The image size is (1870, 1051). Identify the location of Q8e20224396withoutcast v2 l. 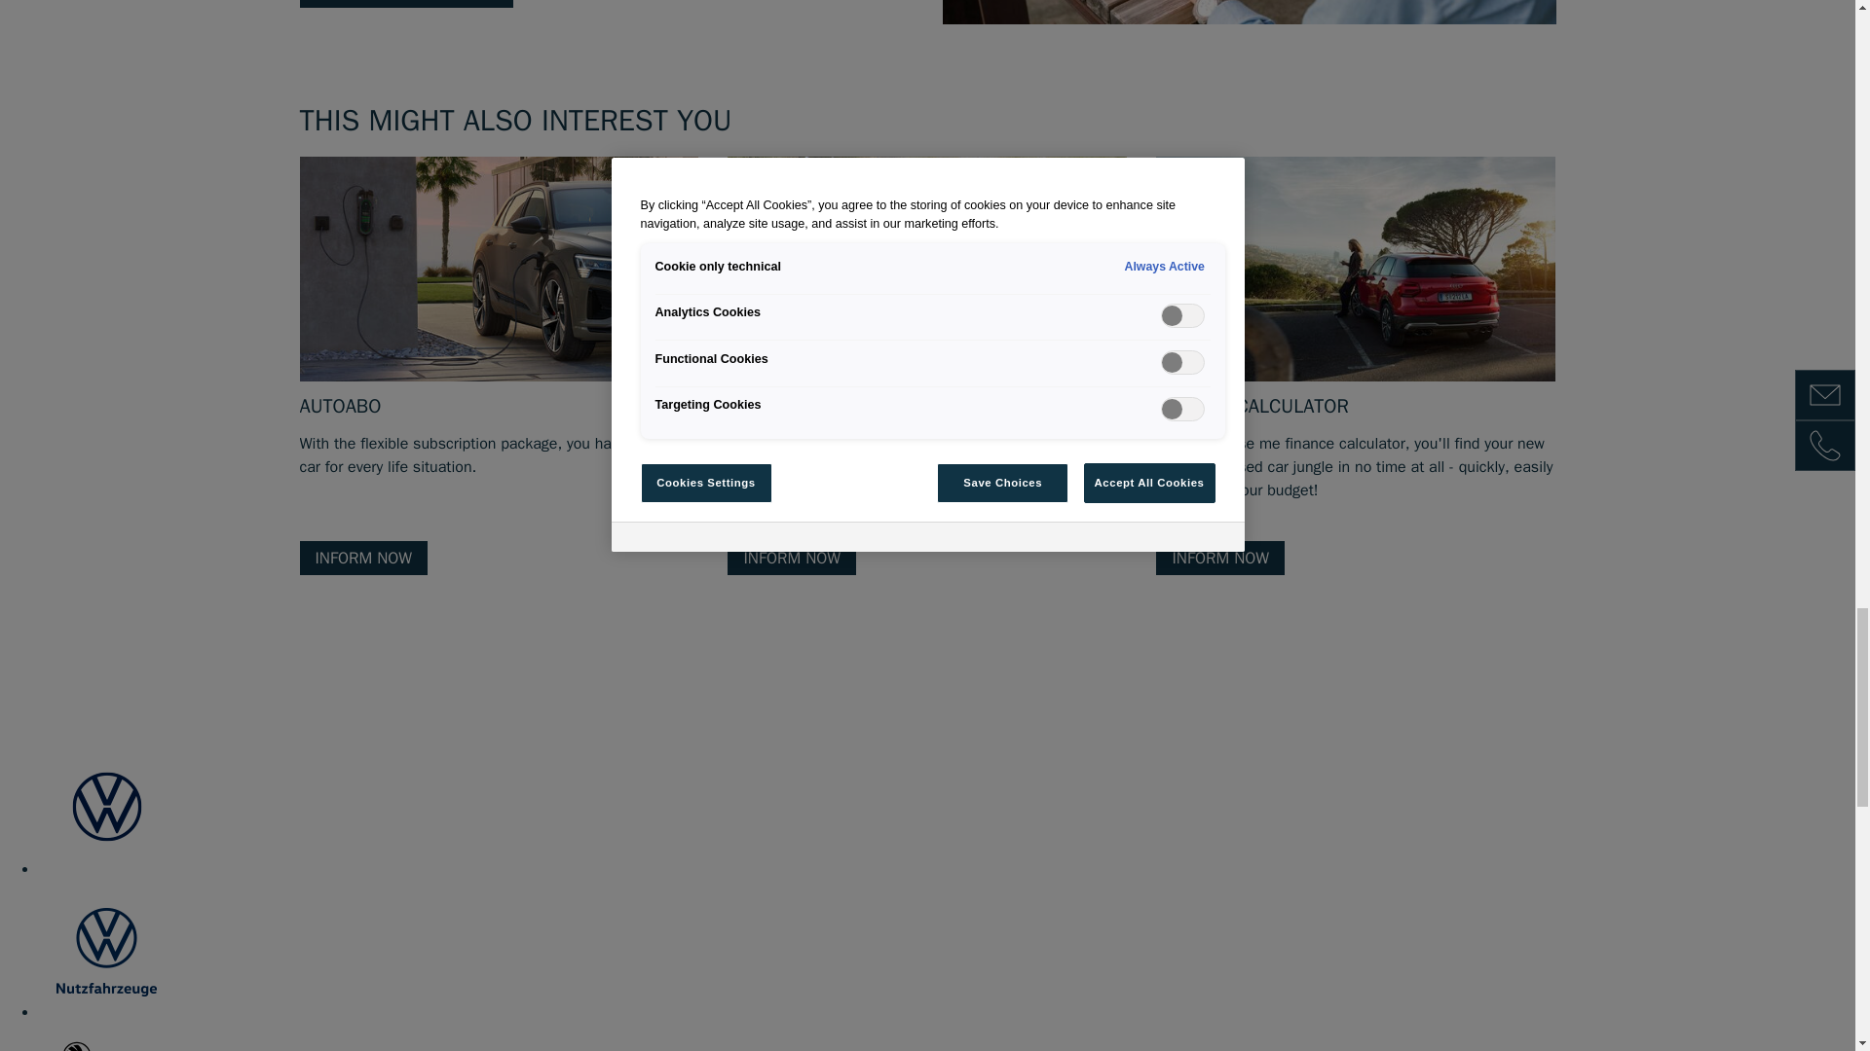
(499, 268).